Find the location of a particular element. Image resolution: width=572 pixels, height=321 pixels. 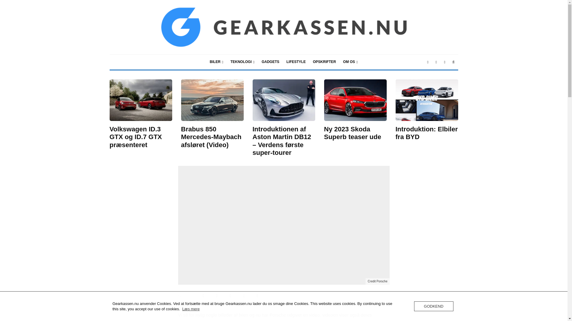

TEKNOLOGI is located at coordinates (242, 62).